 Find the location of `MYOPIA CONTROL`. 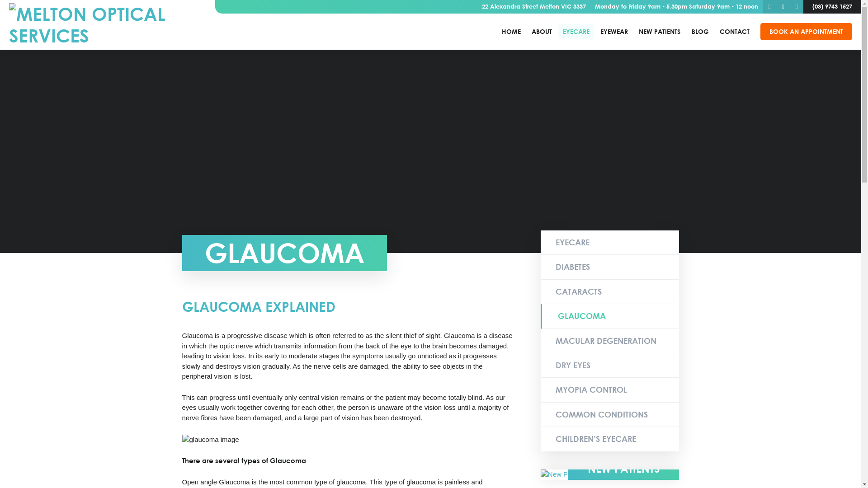

MYOPIA CONTROL is located at coordinates (610, 390).